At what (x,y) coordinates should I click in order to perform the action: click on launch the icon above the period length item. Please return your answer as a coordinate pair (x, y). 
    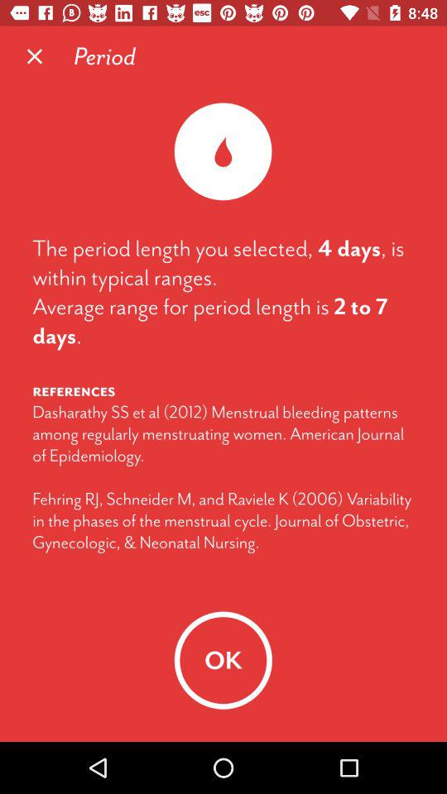
    Looking at the image, I should click on (35, 56).